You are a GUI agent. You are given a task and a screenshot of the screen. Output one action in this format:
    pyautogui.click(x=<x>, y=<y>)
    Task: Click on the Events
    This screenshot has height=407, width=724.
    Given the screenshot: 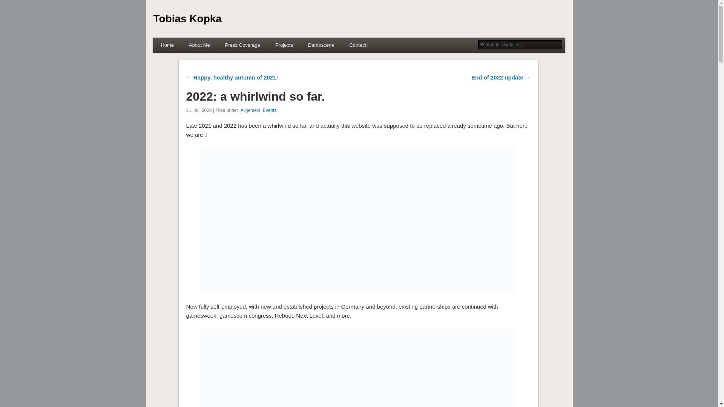 What is the action you would take?
    pyautogui.click(x=269, y=110)
    